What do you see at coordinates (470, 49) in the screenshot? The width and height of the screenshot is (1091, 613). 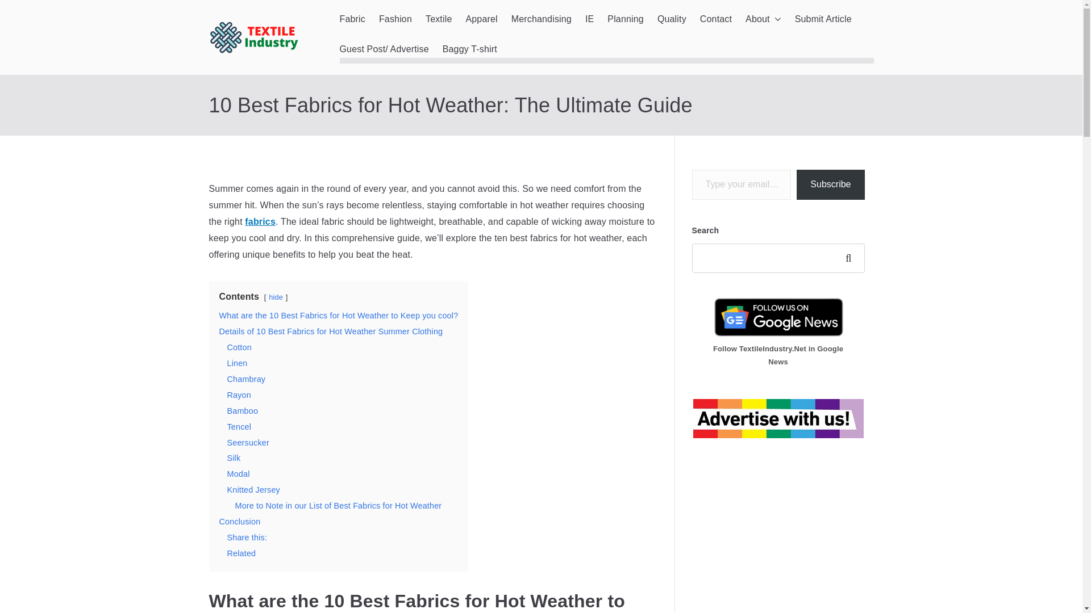 I see `Baggy T-shirt` at bounding box center [470, 49].